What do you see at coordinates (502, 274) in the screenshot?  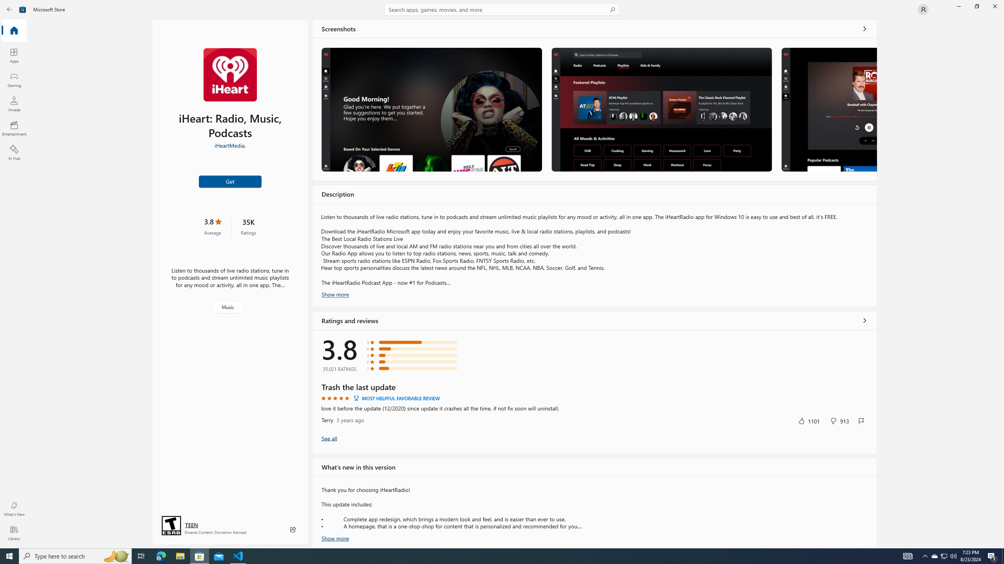 I see `AutomationID: NavigationControl` at bounding box center [502, 274].